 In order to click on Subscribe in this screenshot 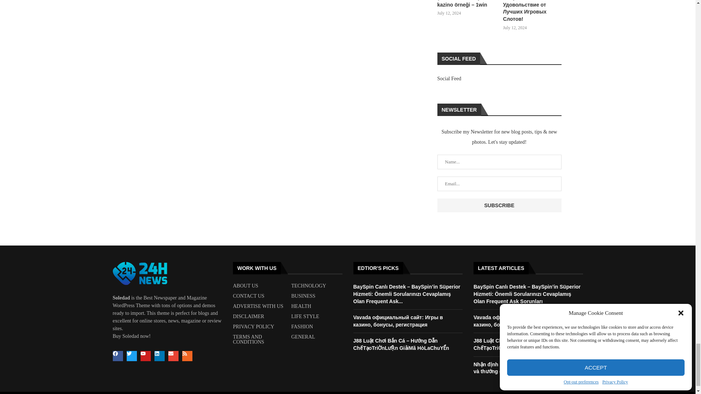, I will do `click(499, 205)`.